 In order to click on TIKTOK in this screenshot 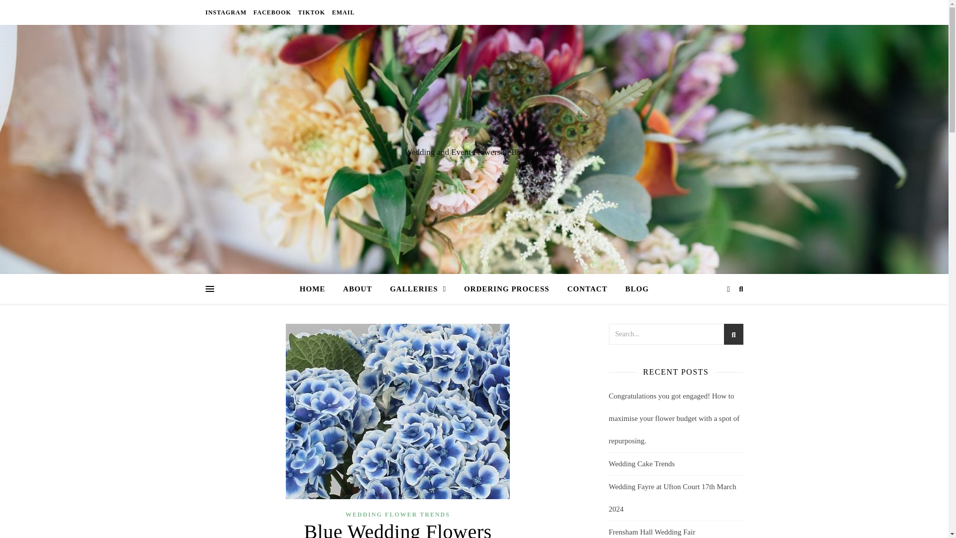, I will do `click(312, 12)`.